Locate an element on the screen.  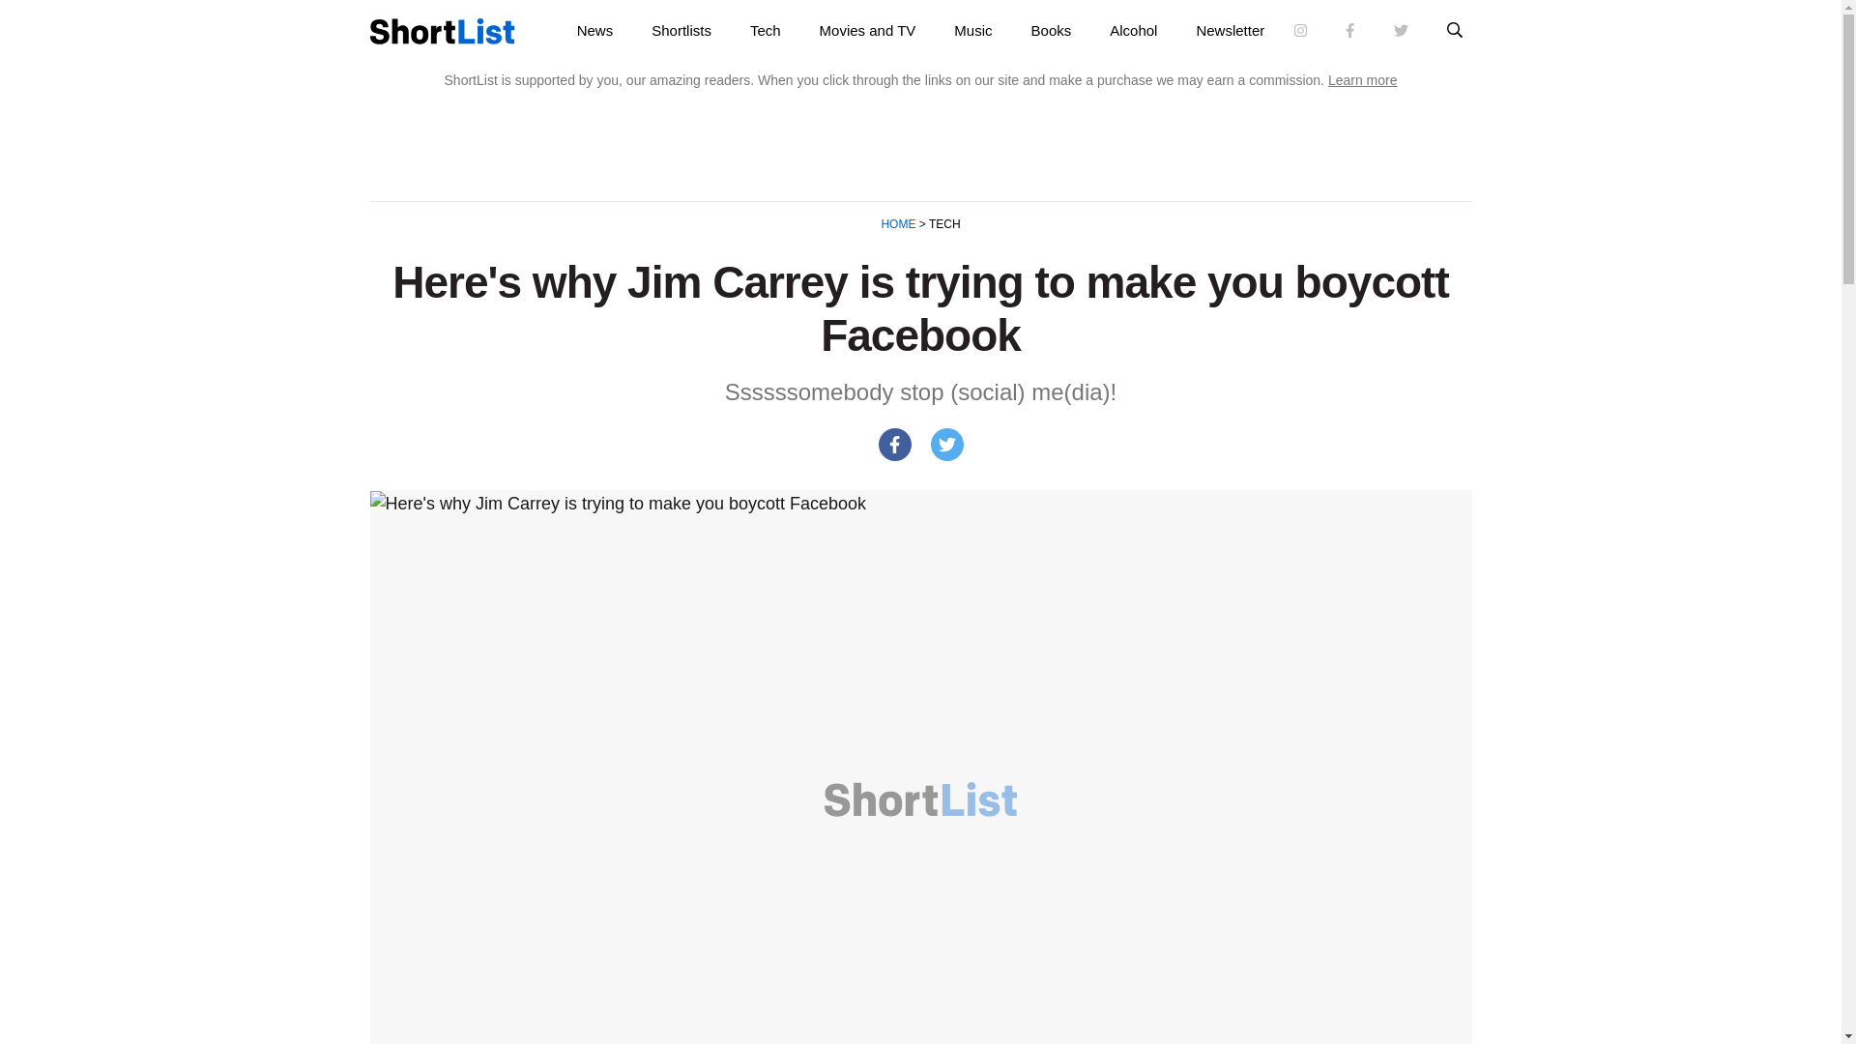
Shortlist is located at coordinates (441, 31).